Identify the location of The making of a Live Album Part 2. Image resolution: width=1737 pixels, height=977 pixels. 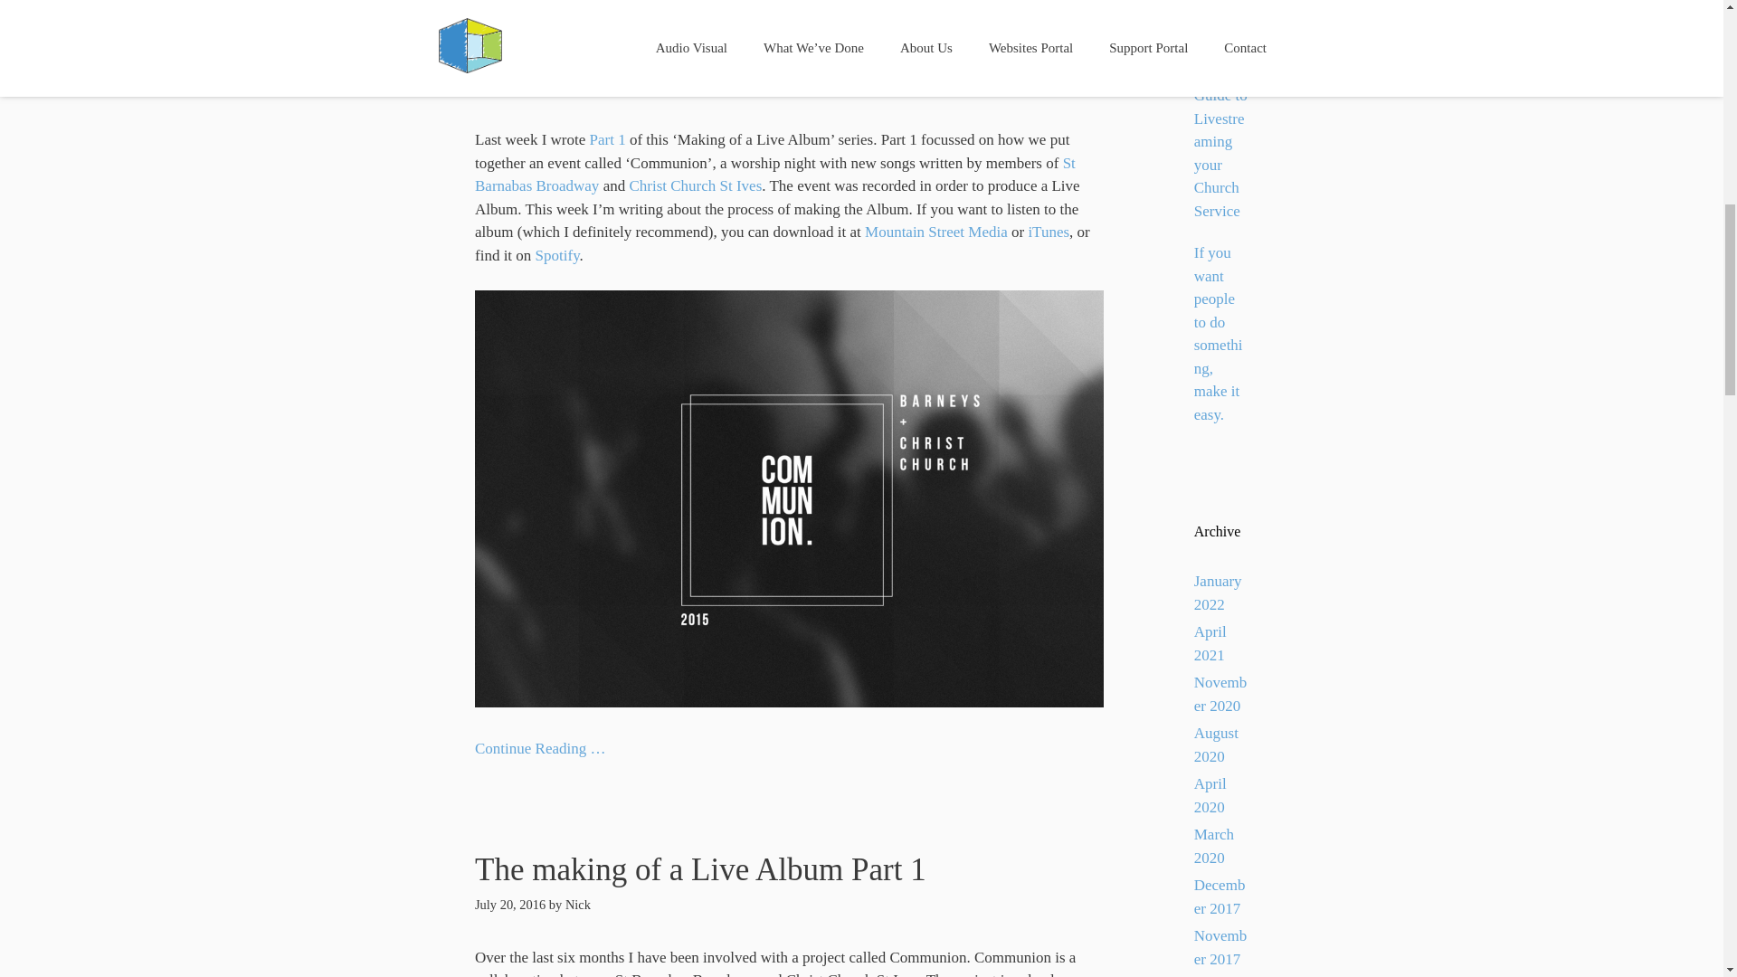
(700, 52).